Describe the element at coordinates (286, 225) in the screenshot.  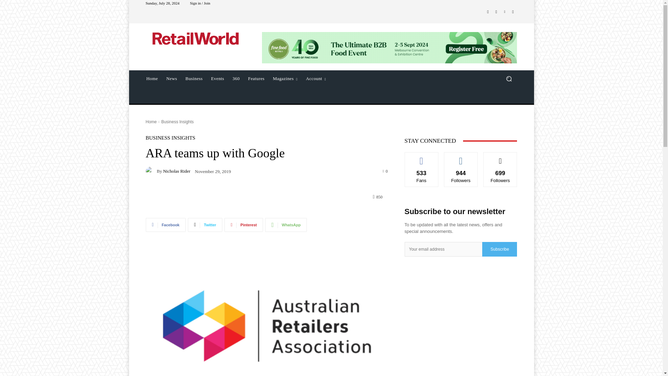
I see `WhatsApp` at that location.